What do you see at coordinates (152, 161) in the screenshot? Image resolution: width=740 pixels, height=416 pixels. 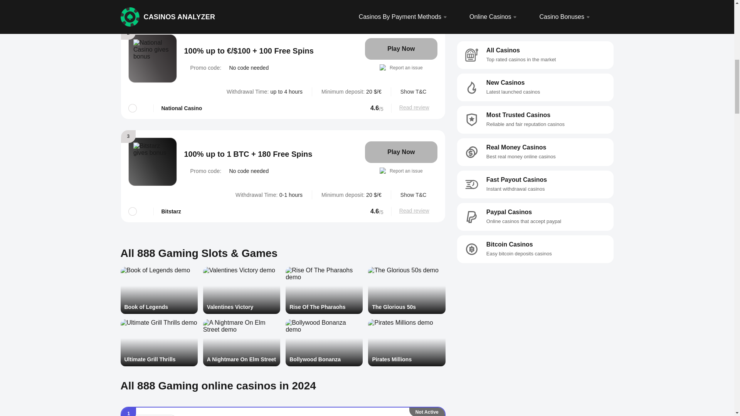 I see `Bitstarz` at bounding box center [152, 161].